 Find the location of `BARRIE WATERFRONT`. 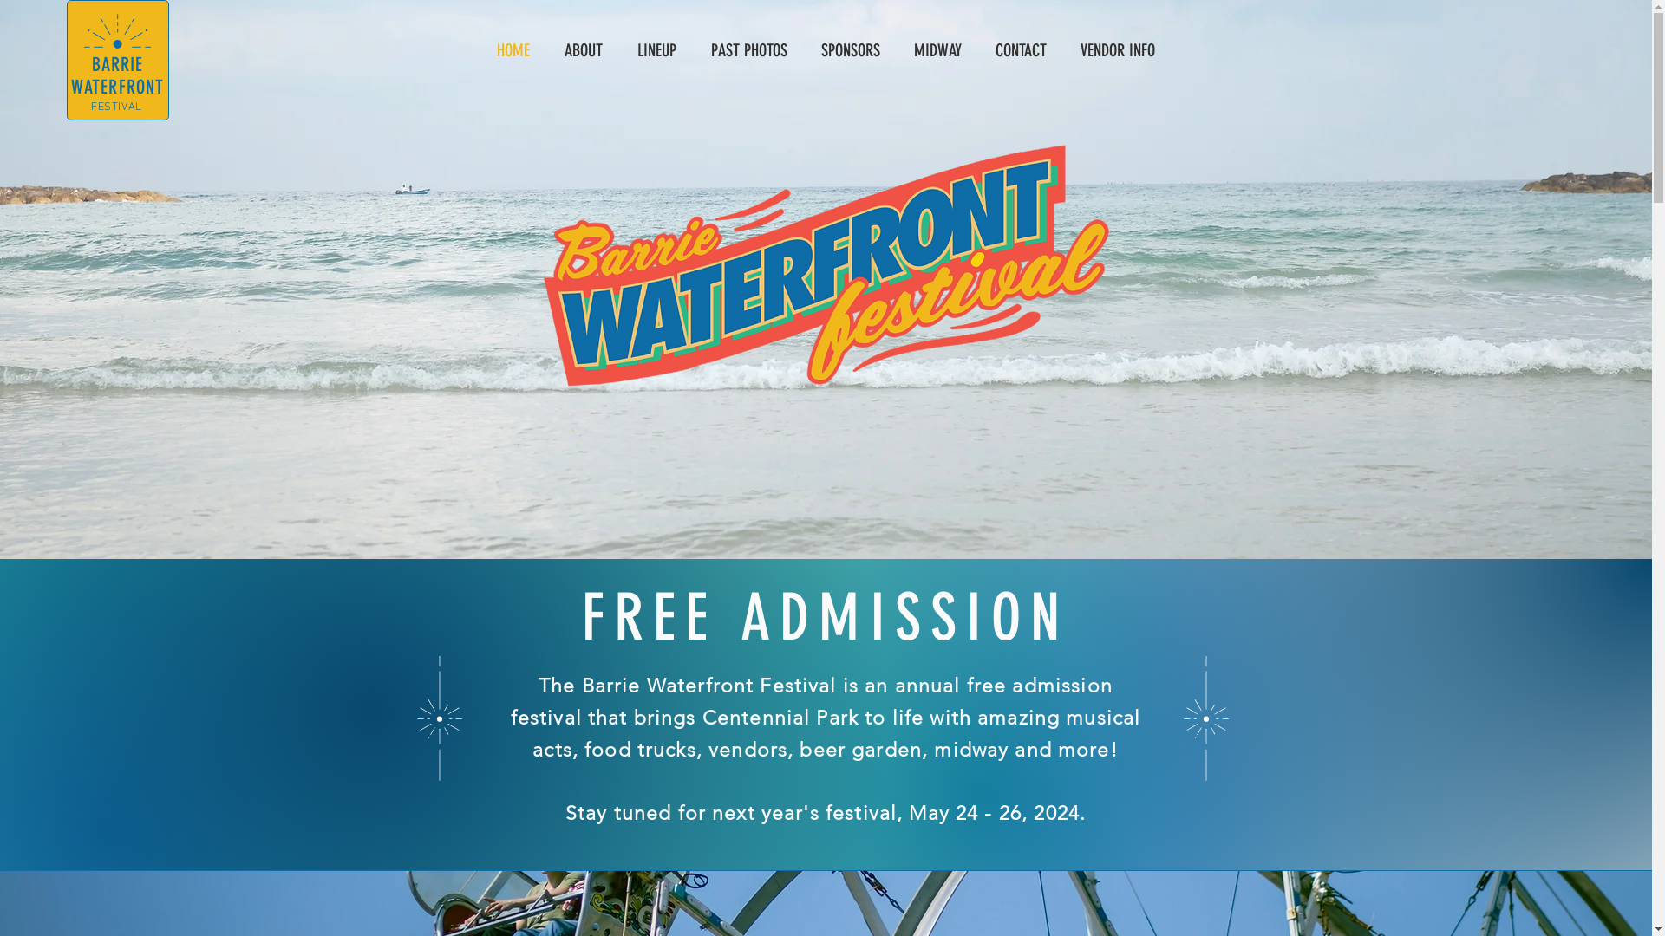

BARRIE WATERFRONT is located at coordinates (118, 76).